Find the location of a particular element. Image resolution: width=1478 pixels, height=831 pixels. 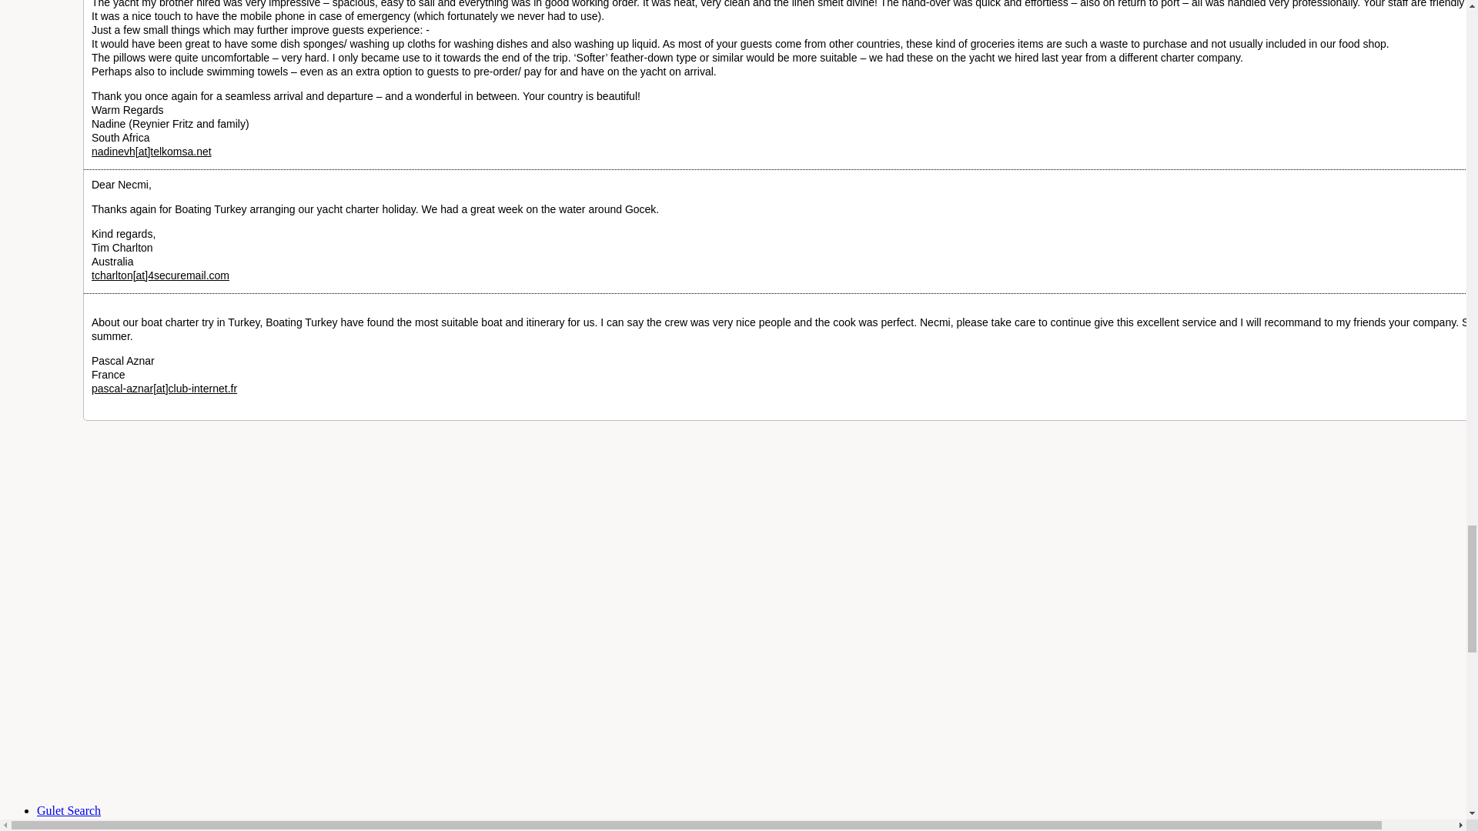

Rent a Bareboat is located at coordinates (77, 824).